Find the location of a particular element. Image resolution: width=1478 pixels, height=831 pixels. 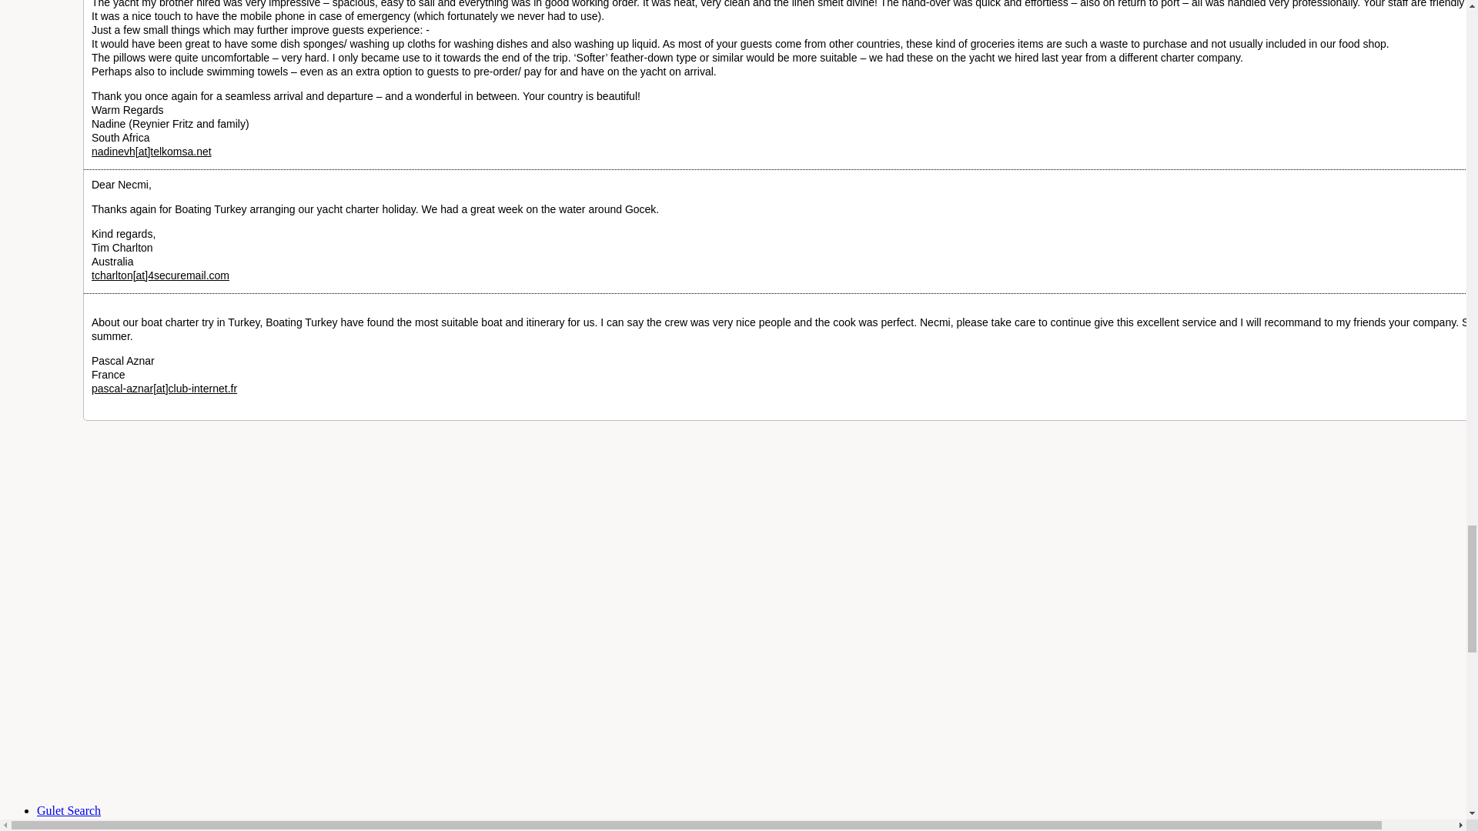

Rent a Bareboat is located at coordinates (77, 824).